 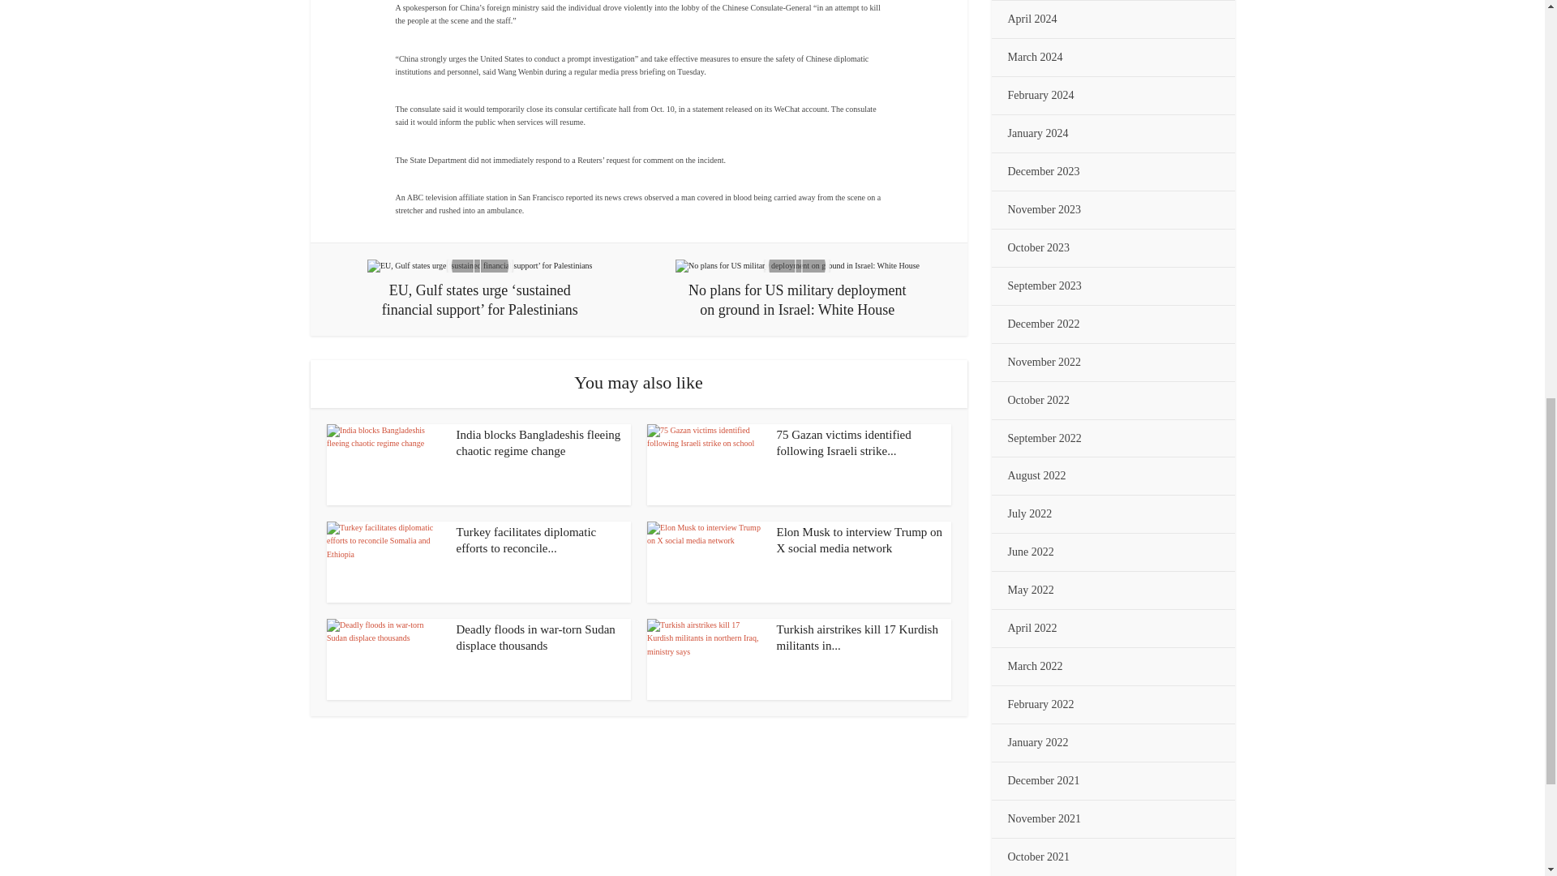 I want to click on India blocks Bangladeshis fleeing chaotic regime change, so click(x=384, y=464).